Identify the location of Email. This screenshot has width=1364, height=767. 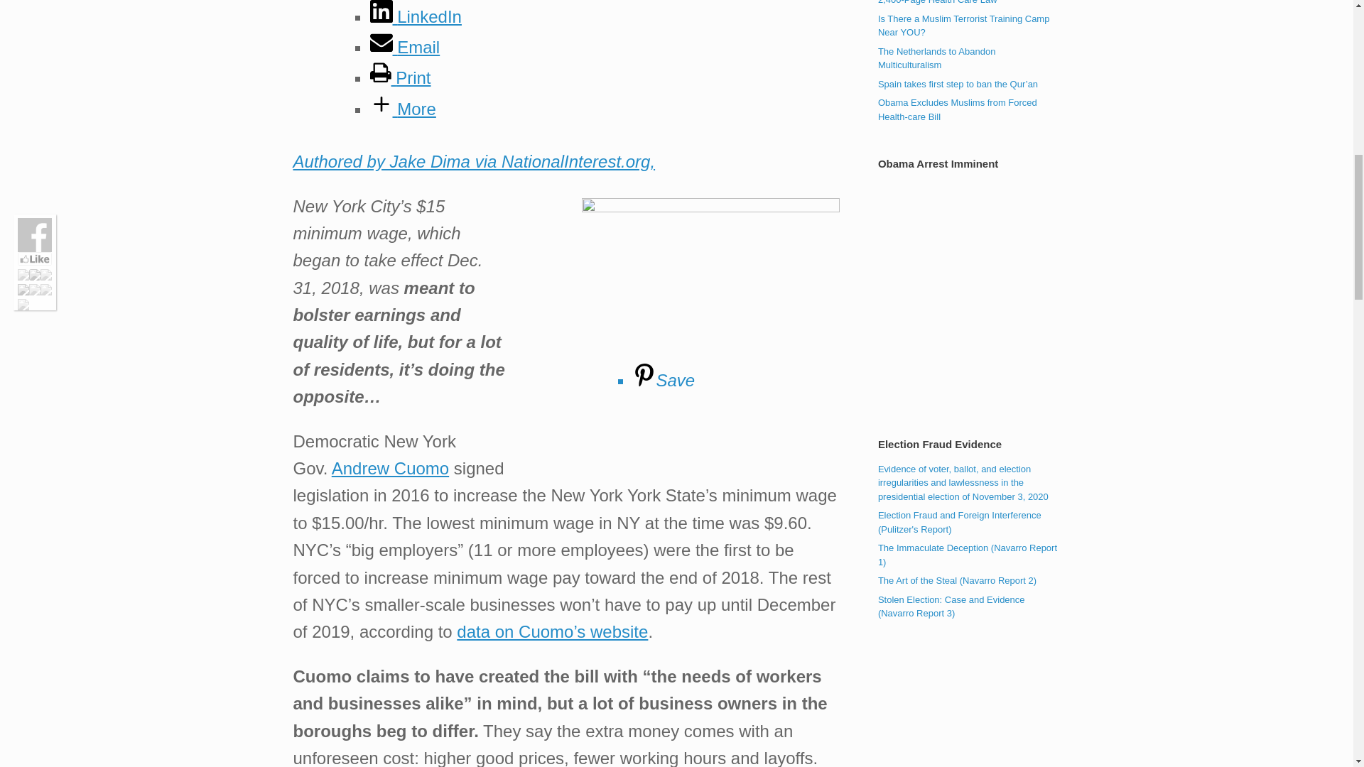
(404, 47).